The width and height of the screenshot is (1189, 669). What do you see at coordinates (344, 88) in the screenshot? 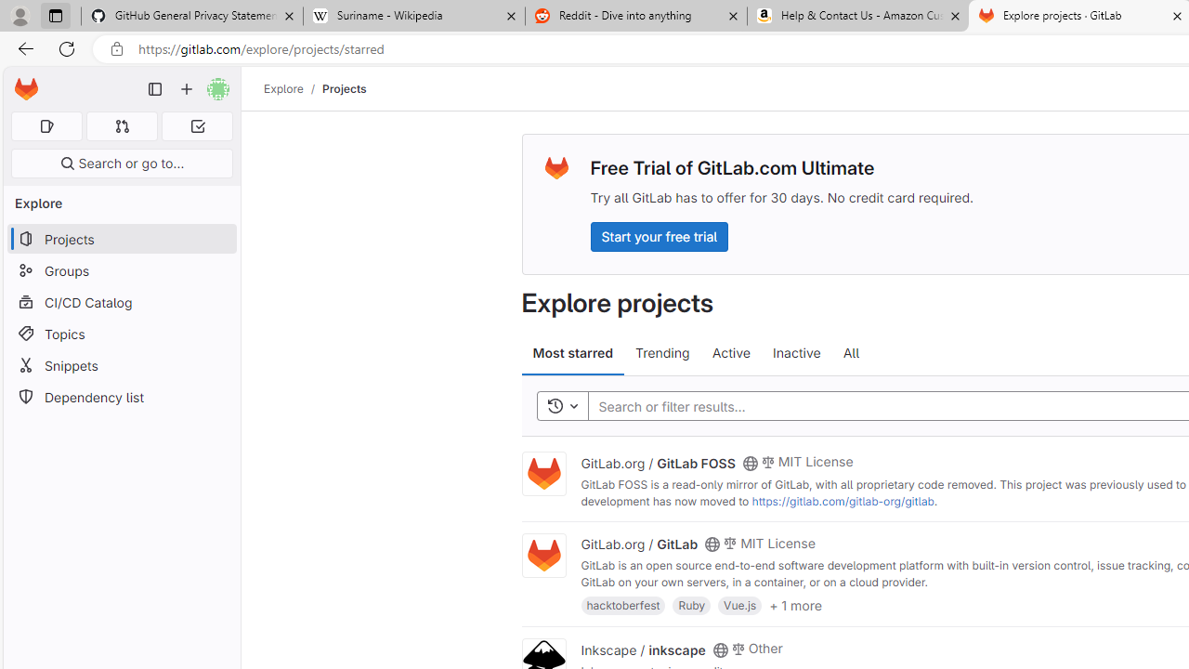
I see `Projects` at bounding box center [344, 88].